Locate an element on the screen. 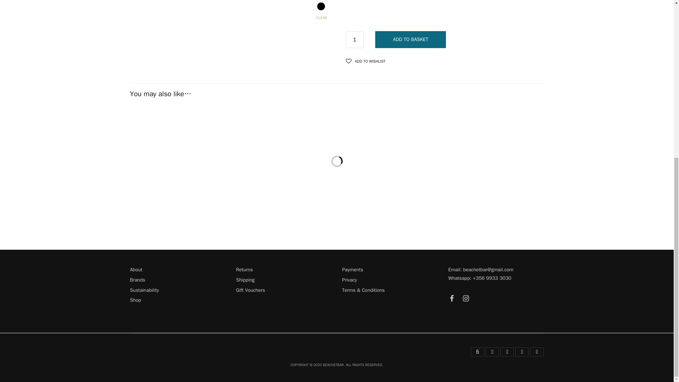 The width and height of the screenshot is (679, 382). CLEAR is located at coordinates (415, 16).